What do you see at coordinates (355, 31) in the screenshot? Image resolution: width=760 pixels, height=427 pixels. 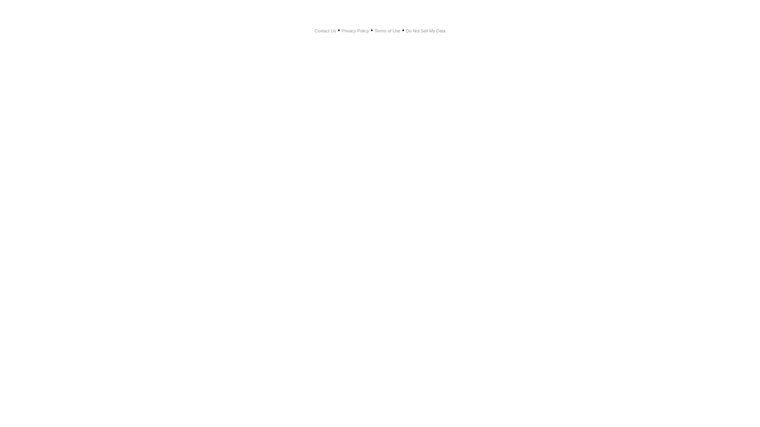 I see `Privacy Policy` at bounding box center [355, 31].